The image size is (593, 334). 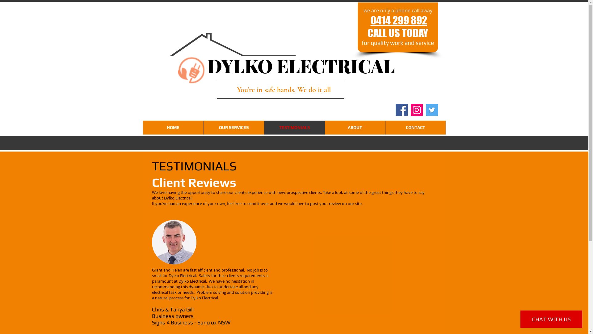 I want to click on OUR SERVICES, so click(x=233, y=127).